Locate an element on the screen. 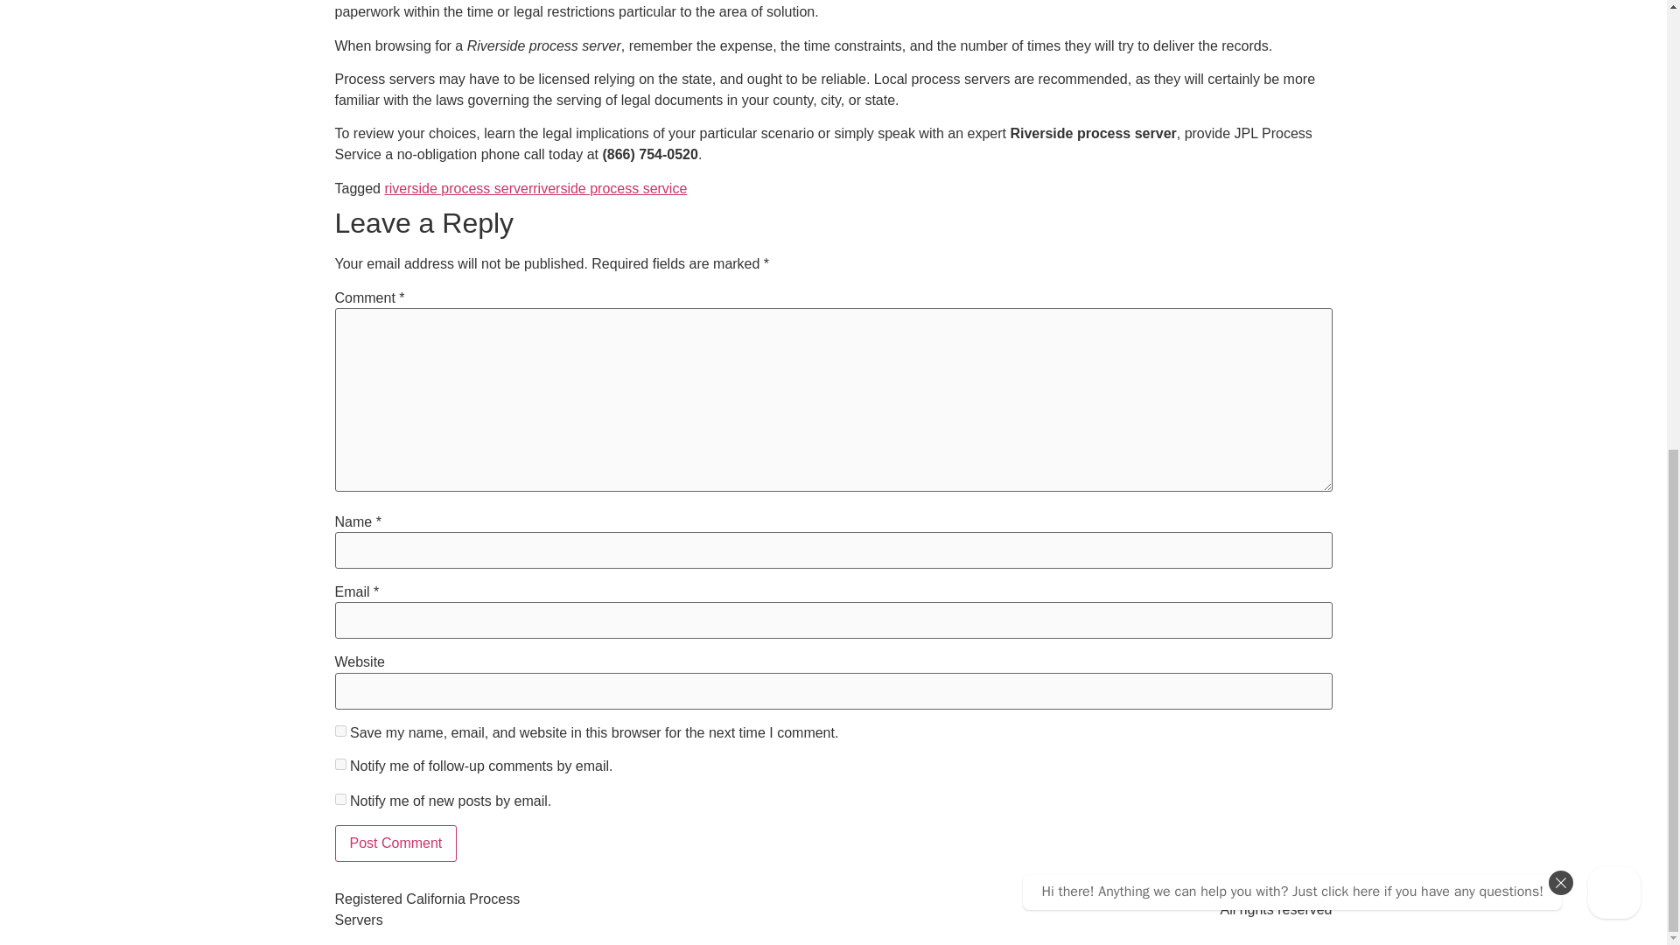 The height and width of the screenshot is (945, 1680). subscribe is located at coordinates (339, 765).